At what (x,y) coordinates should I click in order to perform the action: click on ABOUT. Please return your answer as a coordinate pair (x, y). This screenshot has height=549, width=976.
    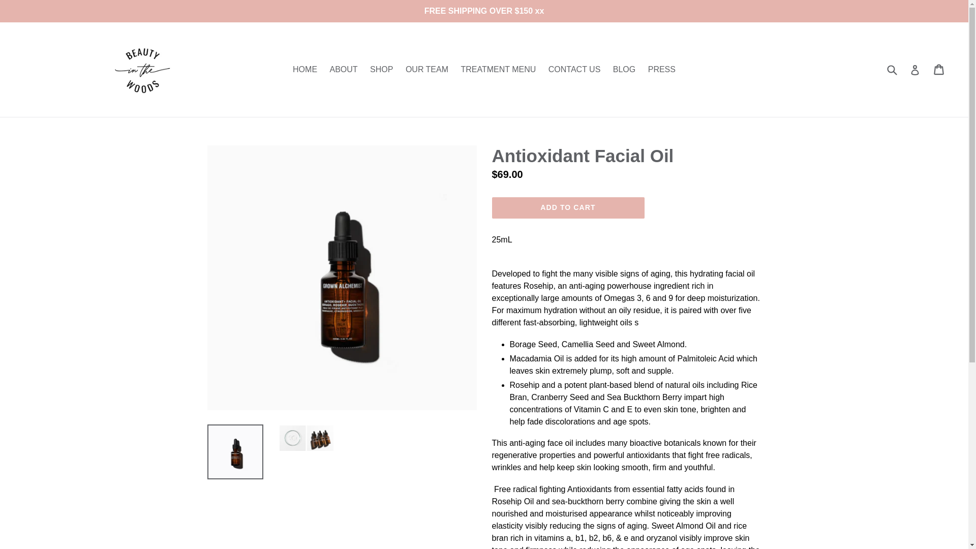
    Looking at the image, I should click on (343, 70).